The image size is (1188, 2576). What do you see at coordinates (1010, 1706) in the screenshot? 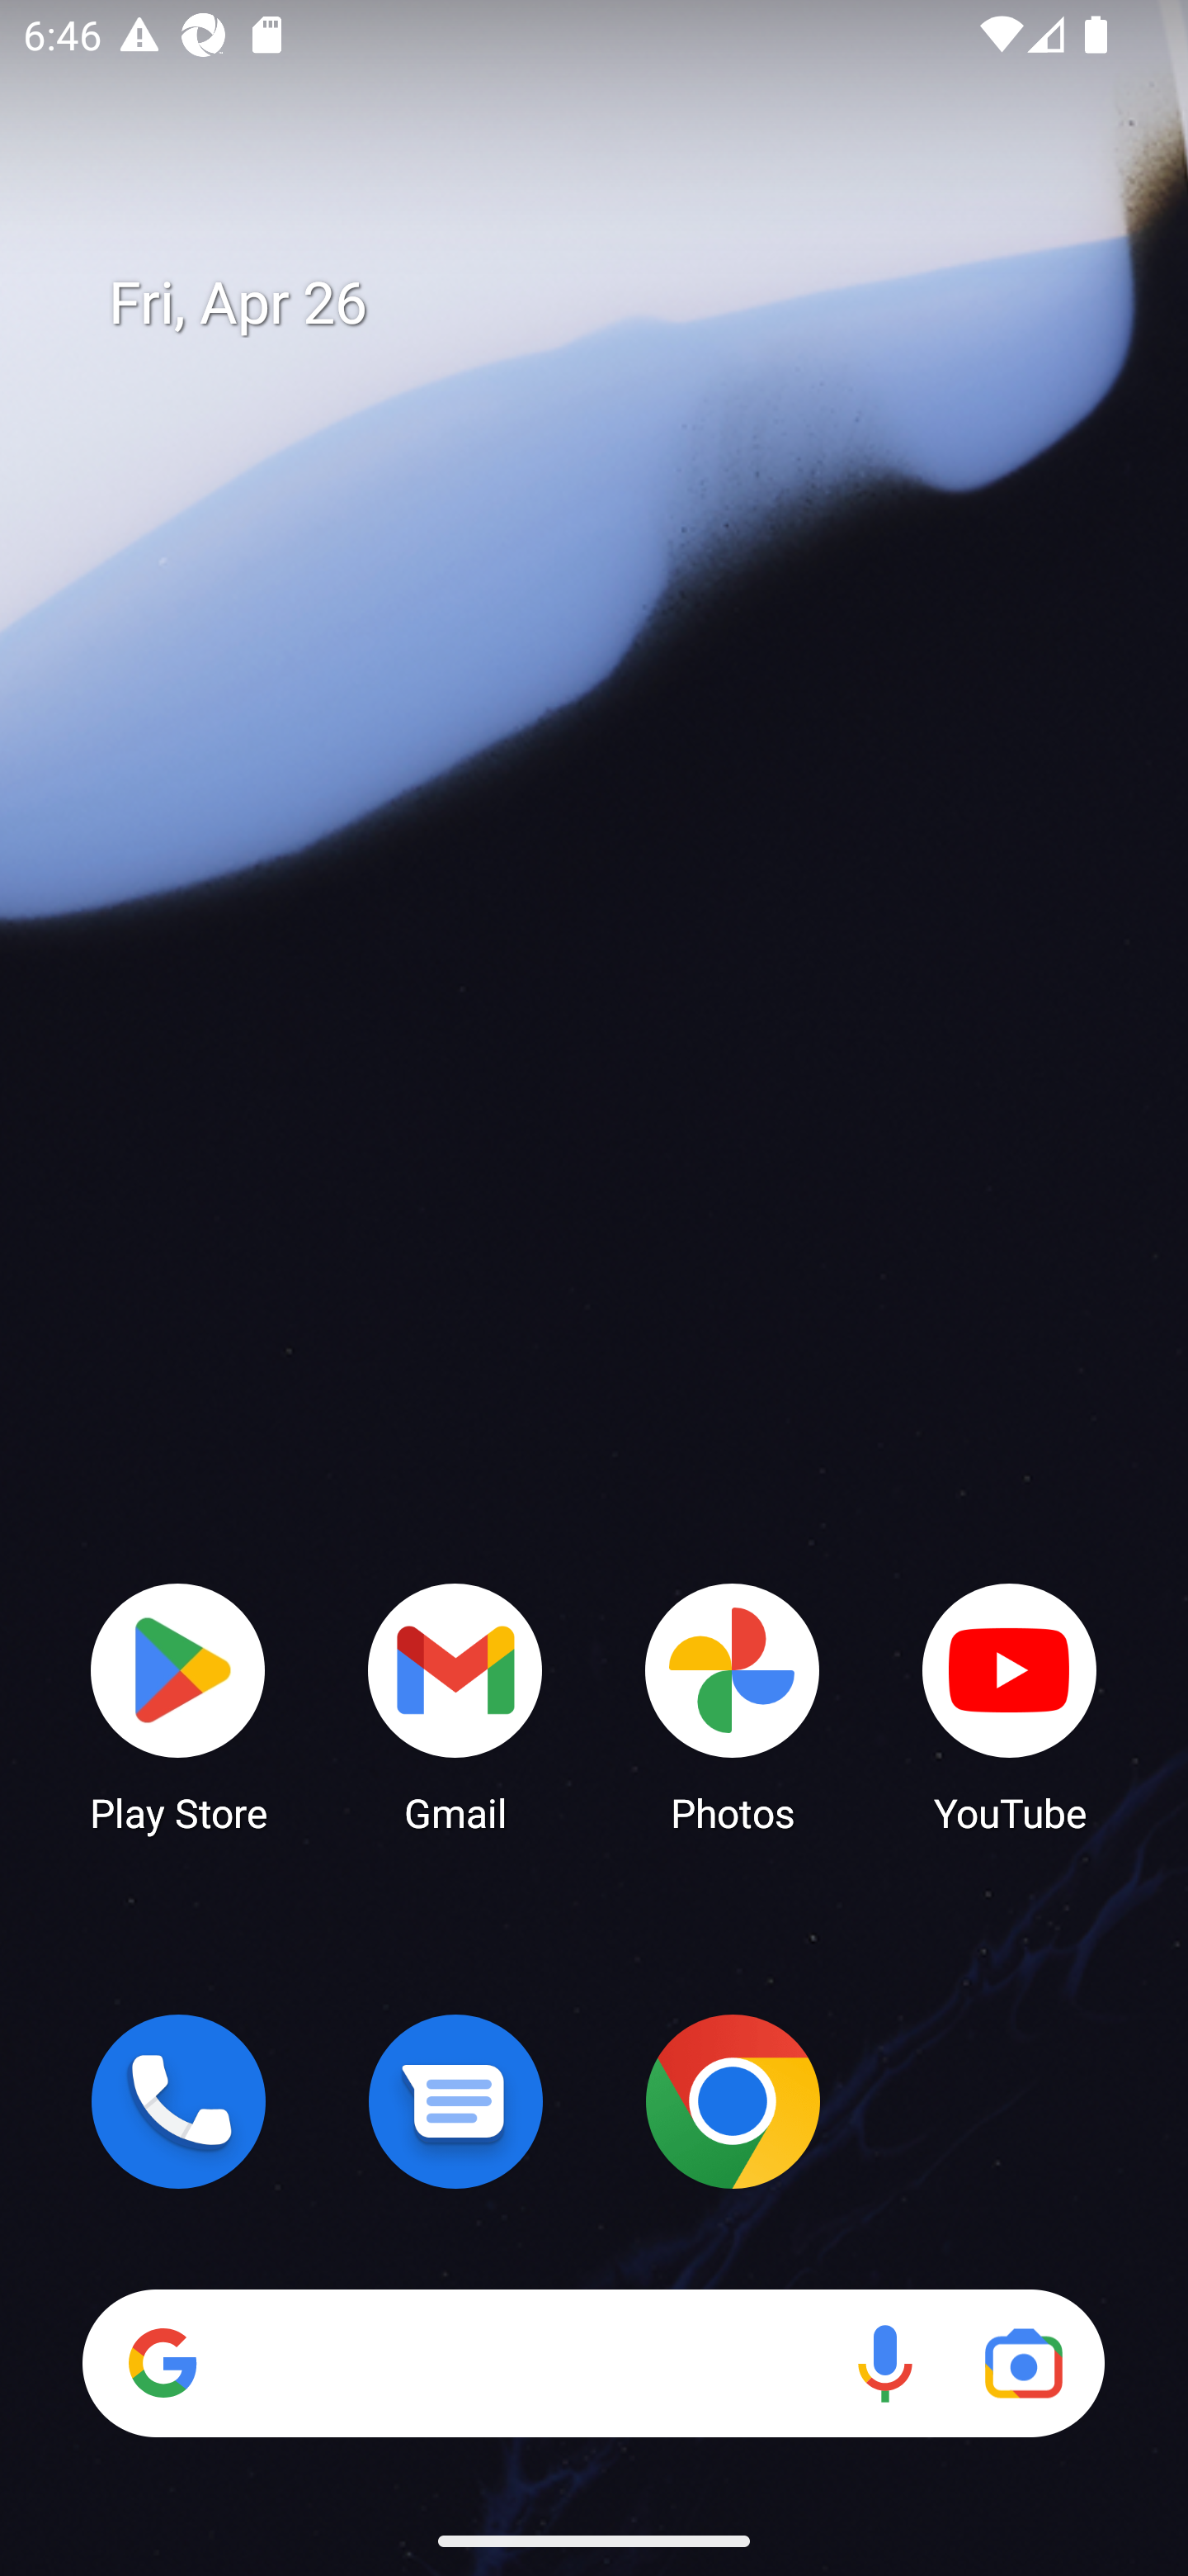
I see `YouTube` at bounding box center [1010, 1706].